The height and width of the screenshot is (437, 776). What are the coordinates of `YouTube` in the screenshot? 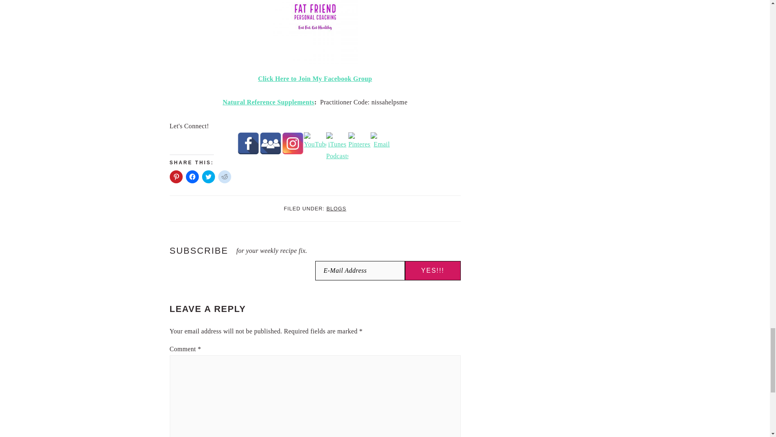 It's located at (315, 143).